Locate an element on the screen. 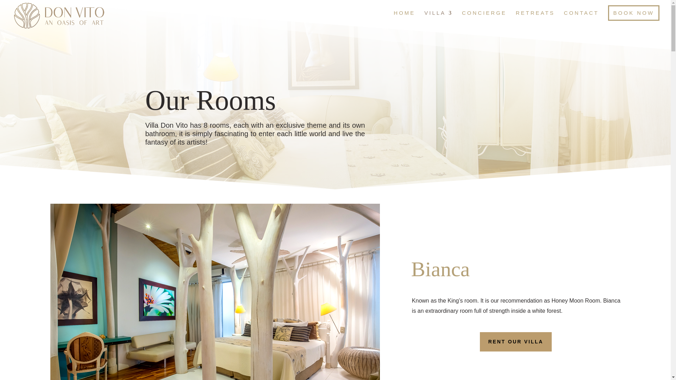 This screenshot has width=676, height=380. CONTACT is located at coordinates (581, 20).